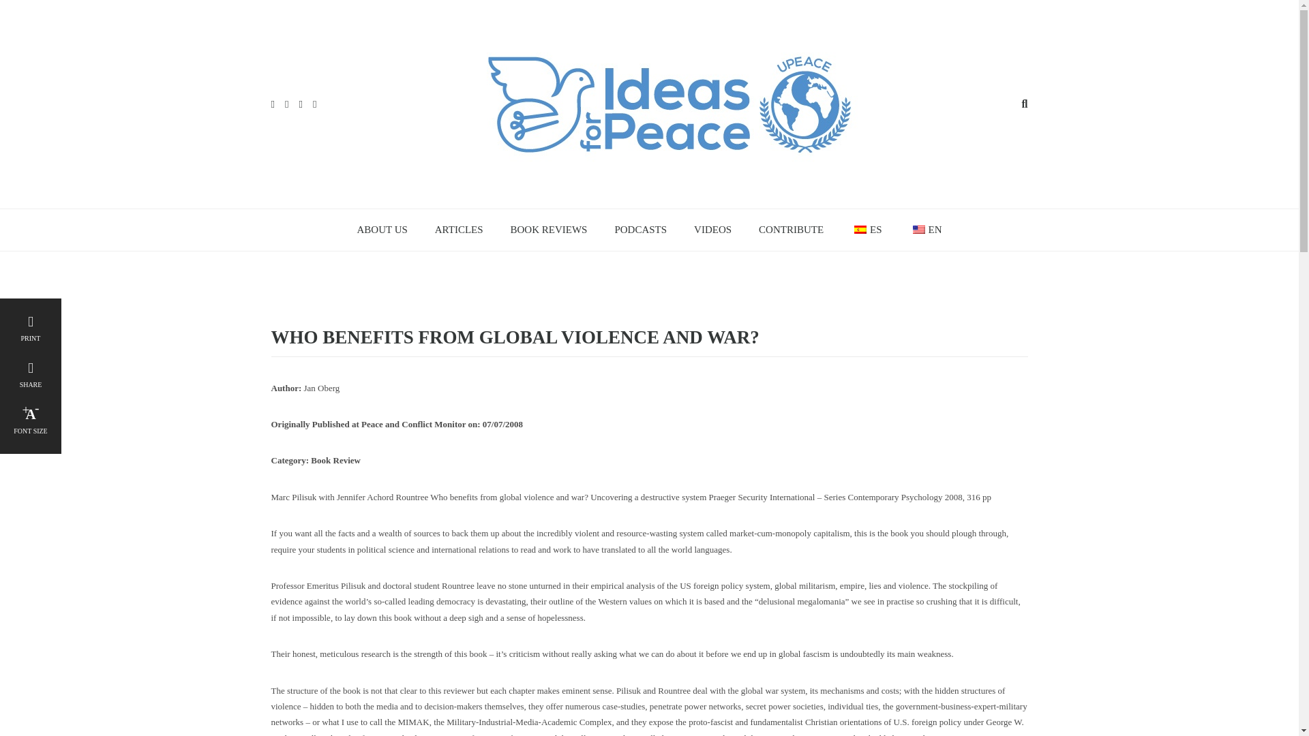 This screenshot has width=1309, height=736. I want to click on CONTRIBUTE, so click(791, 230).